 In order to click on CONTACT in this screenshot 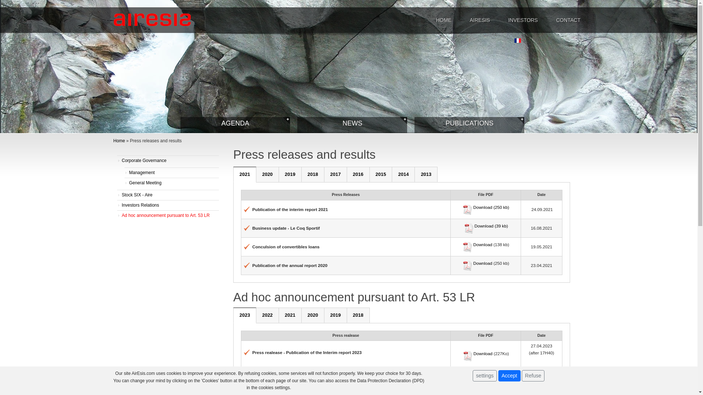, I will do `click(568, 20)`.